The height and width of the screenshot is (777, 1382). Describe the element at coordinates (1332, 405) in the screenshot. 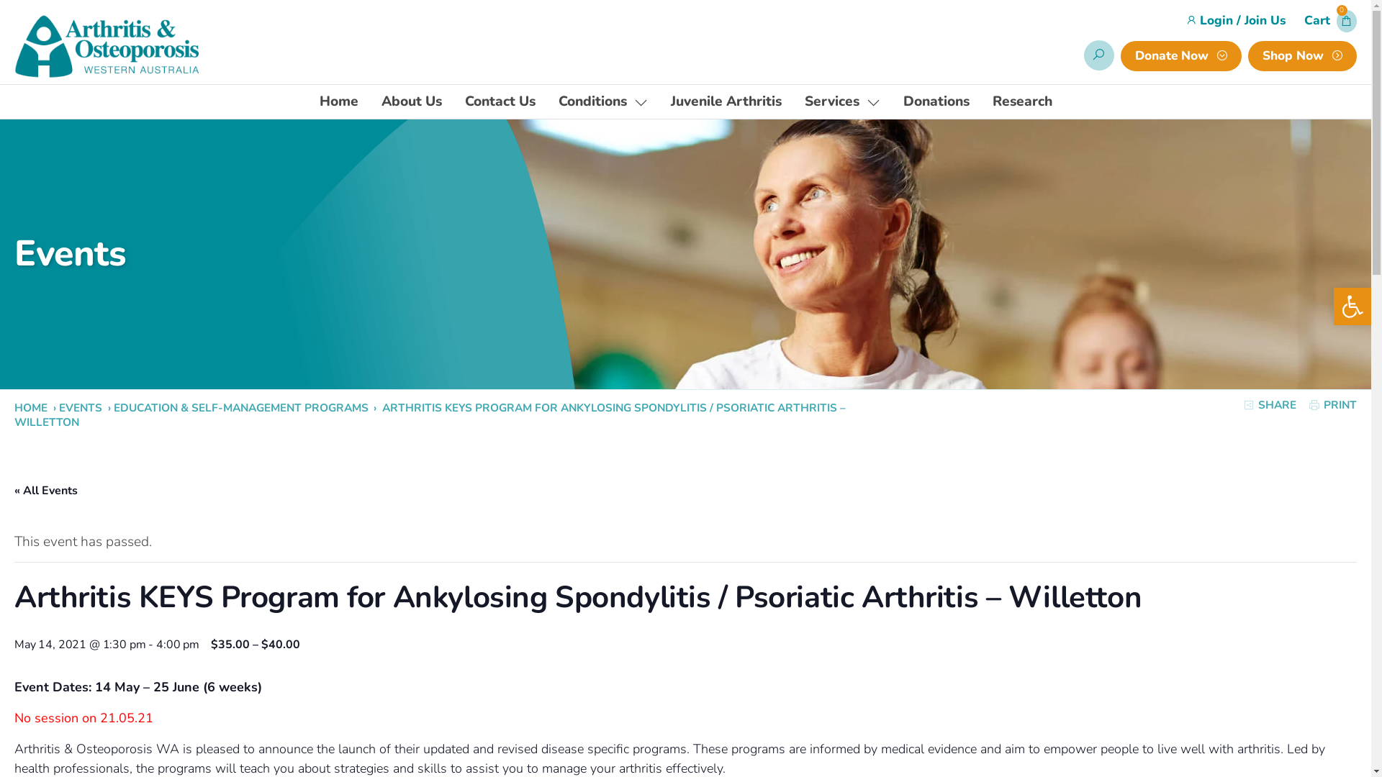

I see `PRINT` at that location.